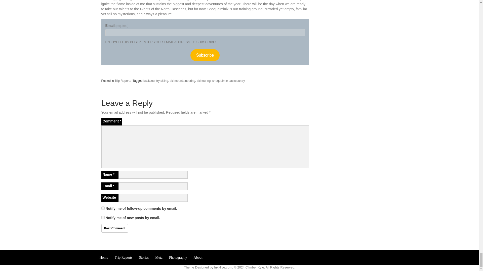 This screenshot has height=271, width=483. I want to click on backcountry skiing, so click(156, 81).